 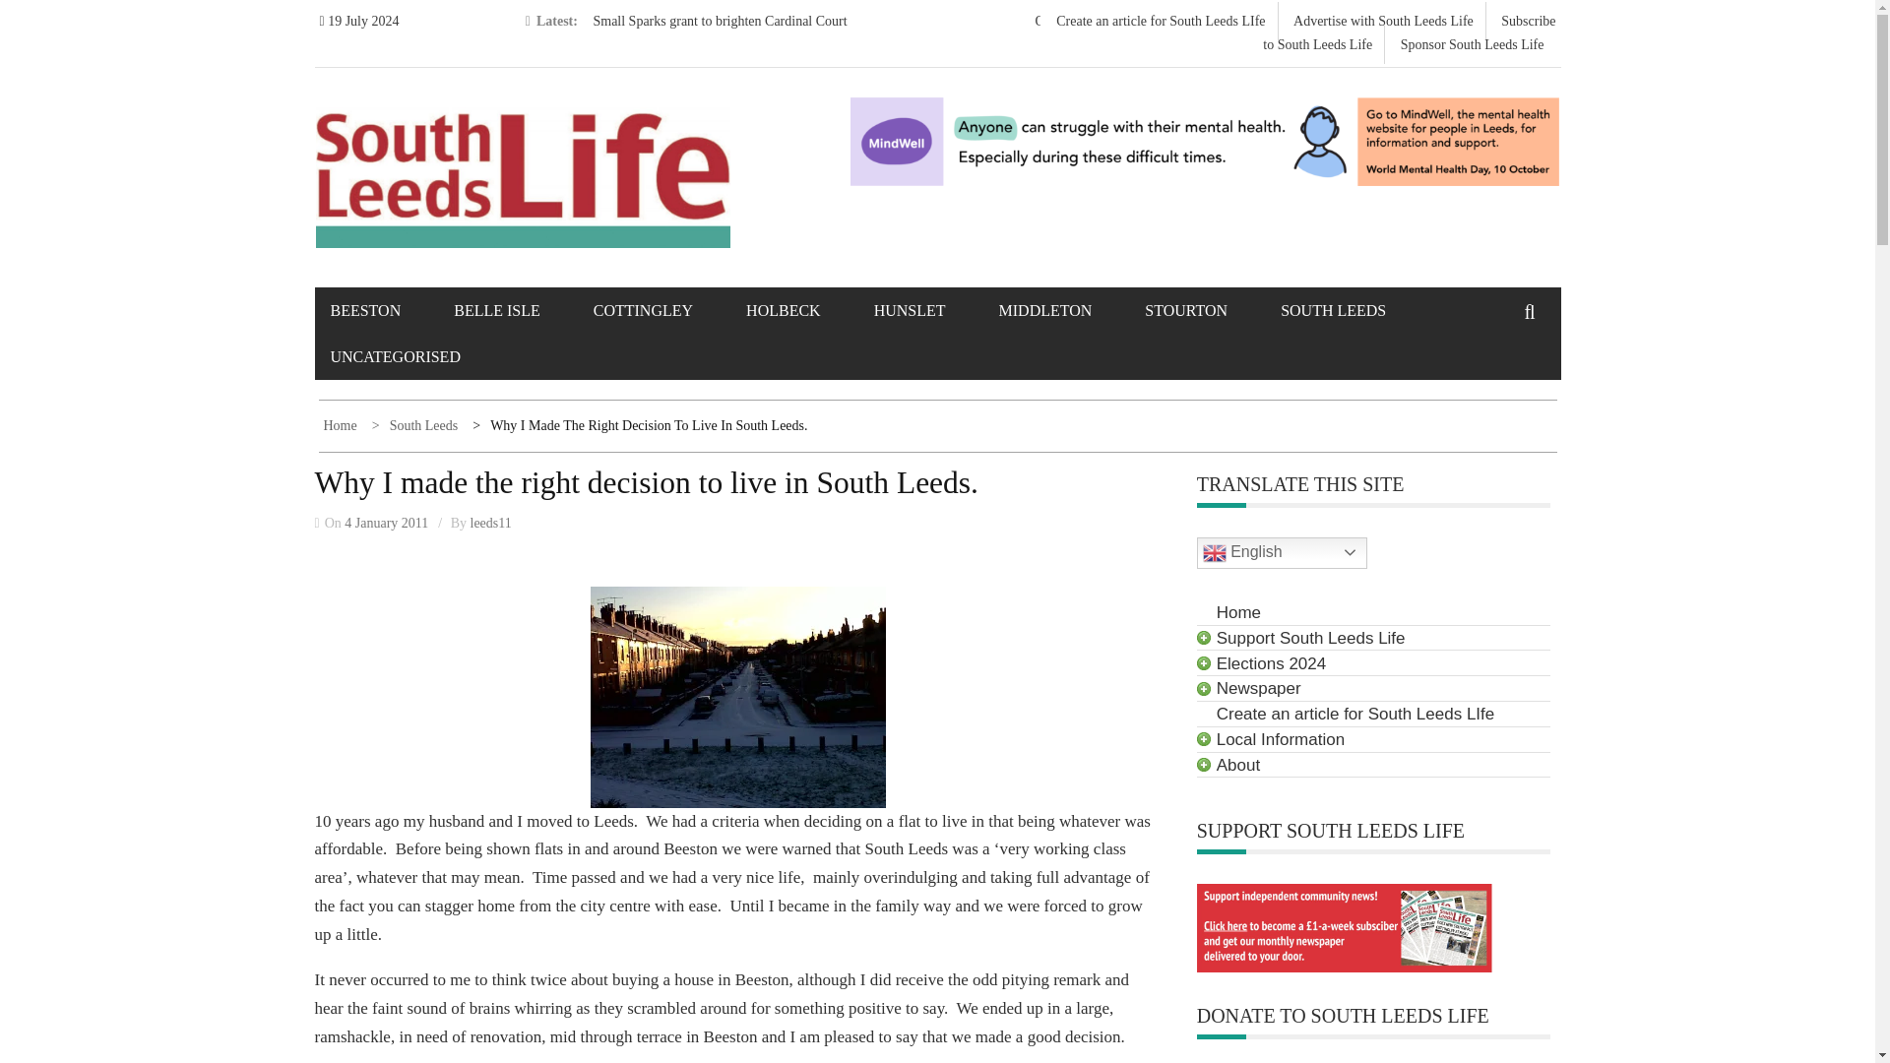 What do you see at coordinates (1211, 310) in the screenshot?
I see `STOURTON` at bounding box center [1211, 310].